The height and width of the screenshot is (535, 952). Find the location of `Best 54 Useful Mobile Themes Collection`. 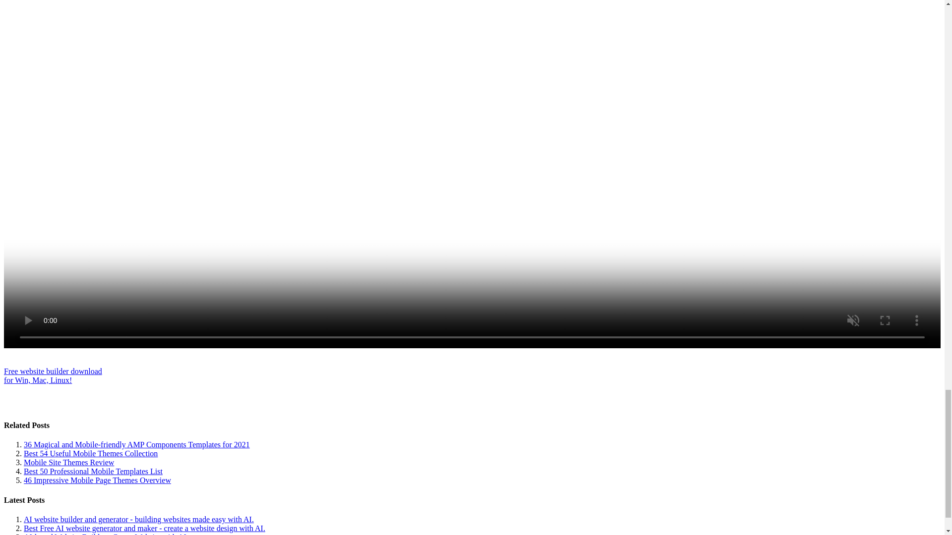

Best 54 Useful Mobile Themes Collection is located at coordinates (69, 462).